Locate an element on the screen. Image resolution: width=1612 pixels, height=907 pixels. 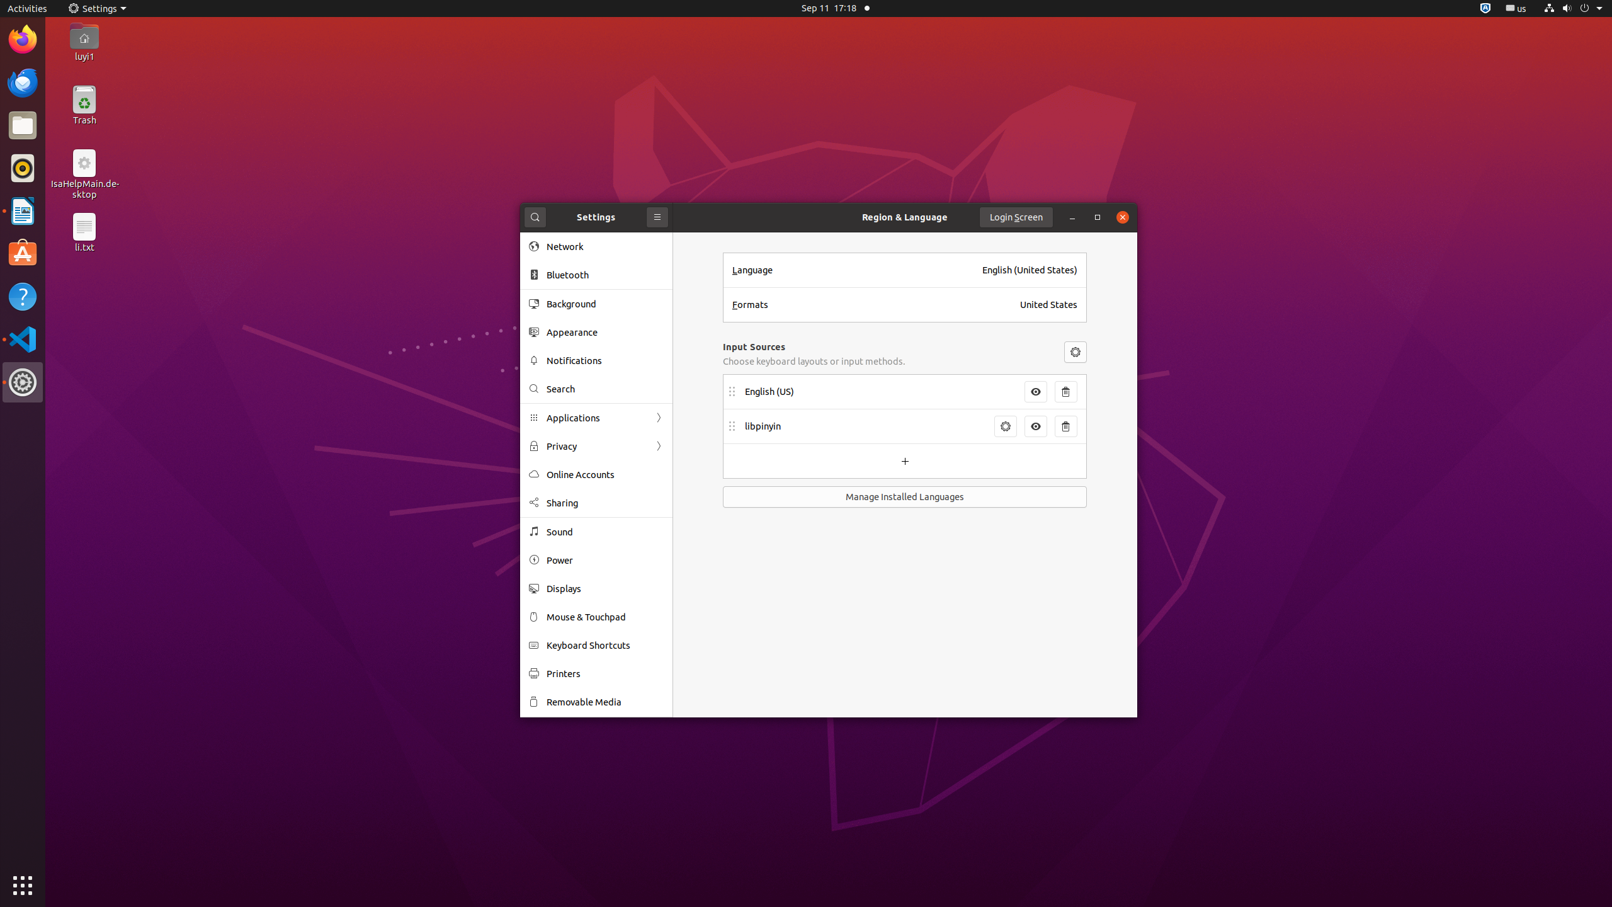
Forward is located at coordinates (659, 446).